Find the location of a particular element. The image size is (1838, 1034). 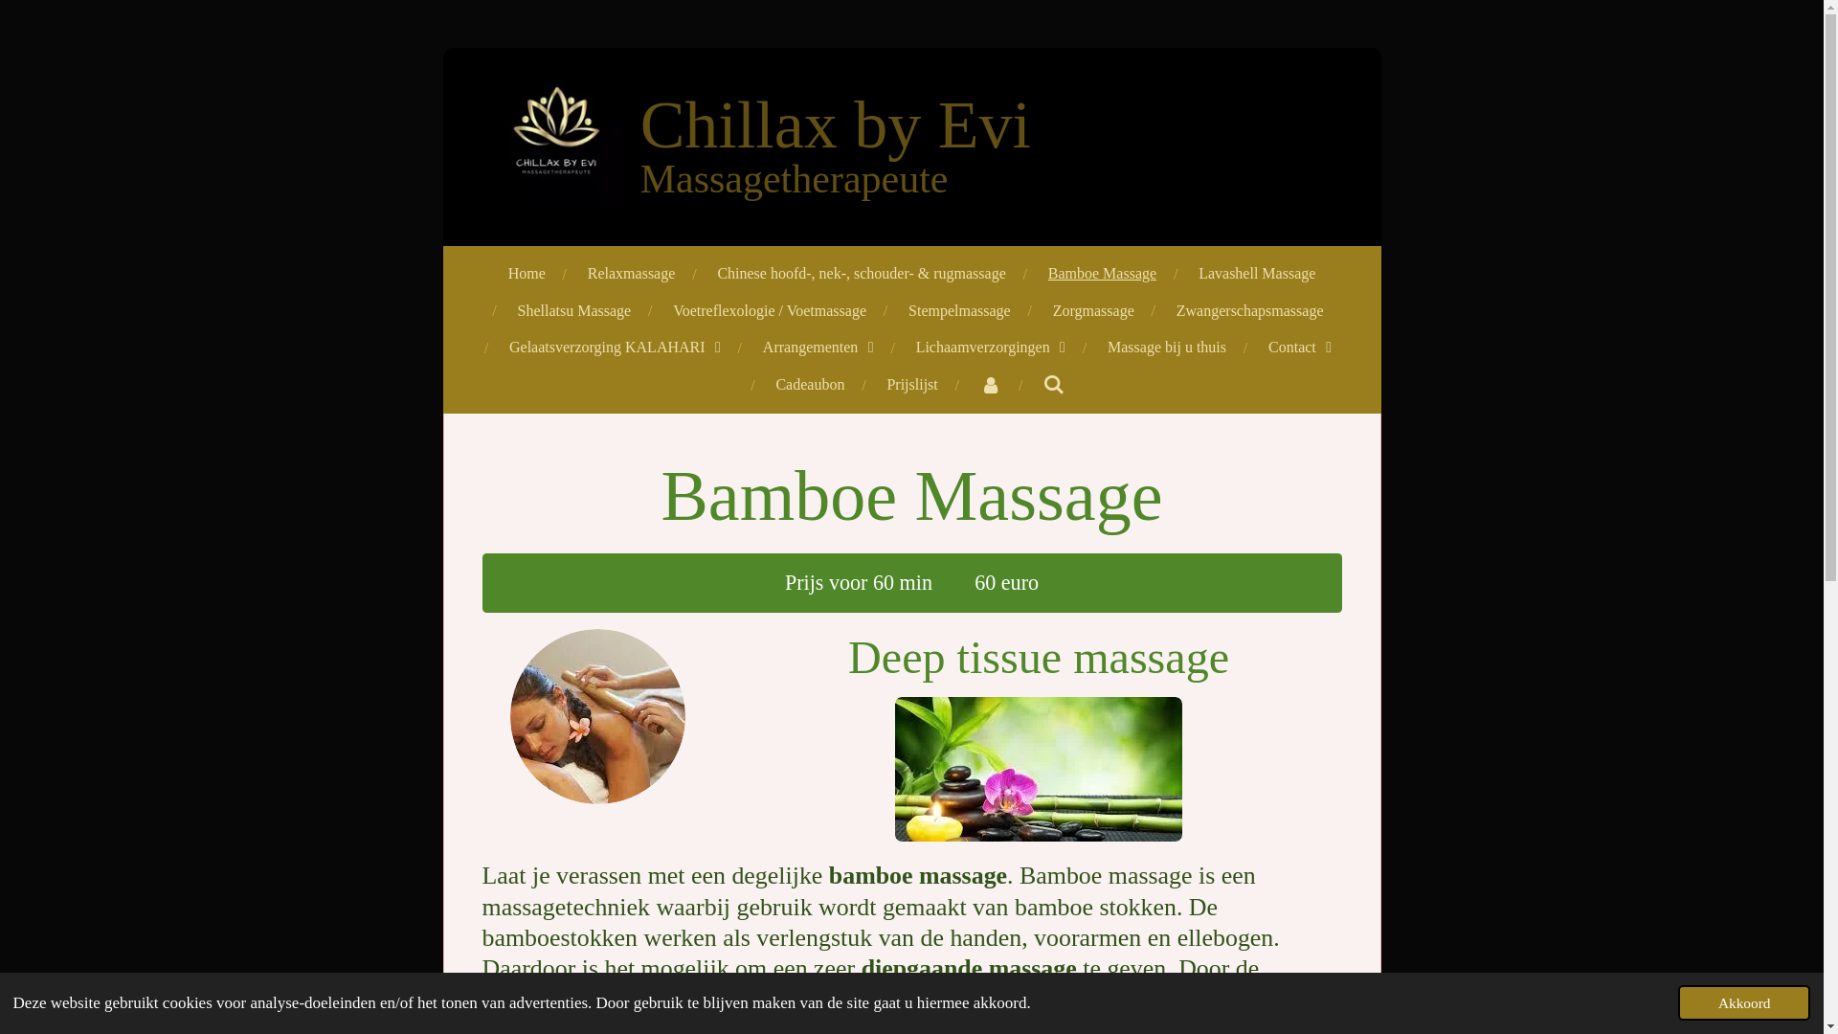

Akkoord is located at coordinates (1744, 1003).